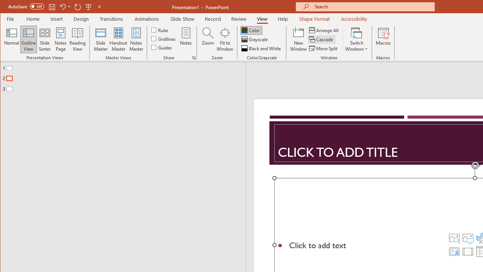 Image resolution: width=483 pixels, height=272 pixels. Describe the element at coordinates (194, 57) in the screenshot. I see `Grid Settings...` at that location.